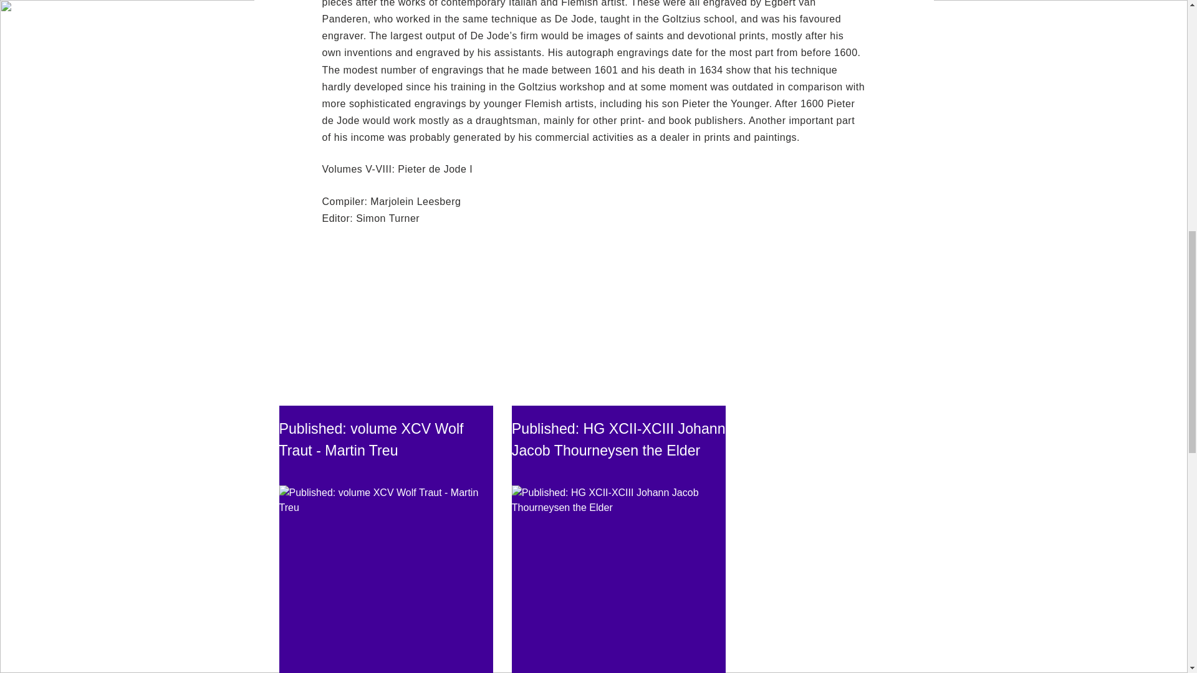 Image resolution: width=1197 pixels, height=673 pixels. What do you see at coordinates (372, 439) in the screenshot?
I see `Published: volume XCV Wolf Traut - Martin Treu` at bounding box center [372, 439].